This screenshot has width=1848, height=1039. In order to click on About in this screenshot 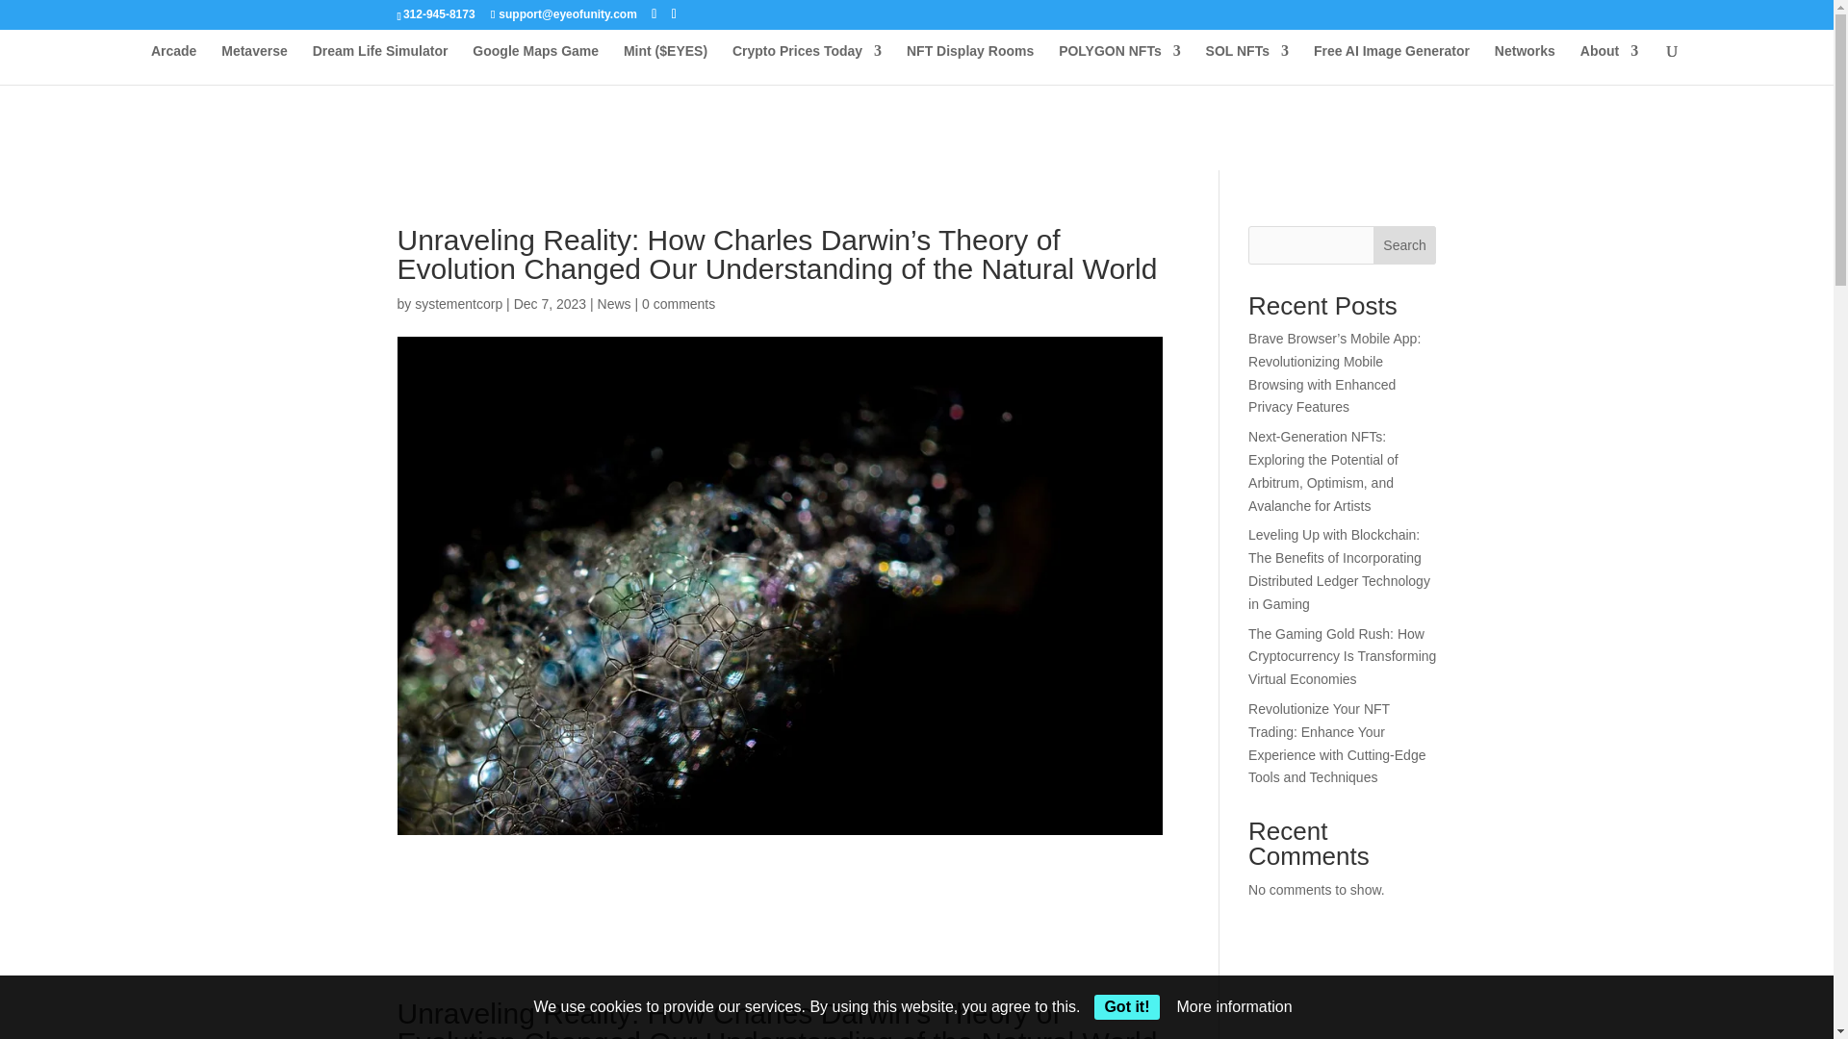, I will do `click(1608, 63)`.